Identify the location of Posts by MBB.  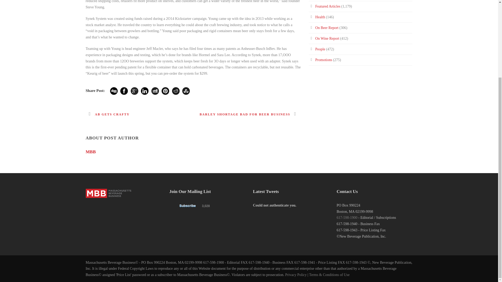
(91, 152).